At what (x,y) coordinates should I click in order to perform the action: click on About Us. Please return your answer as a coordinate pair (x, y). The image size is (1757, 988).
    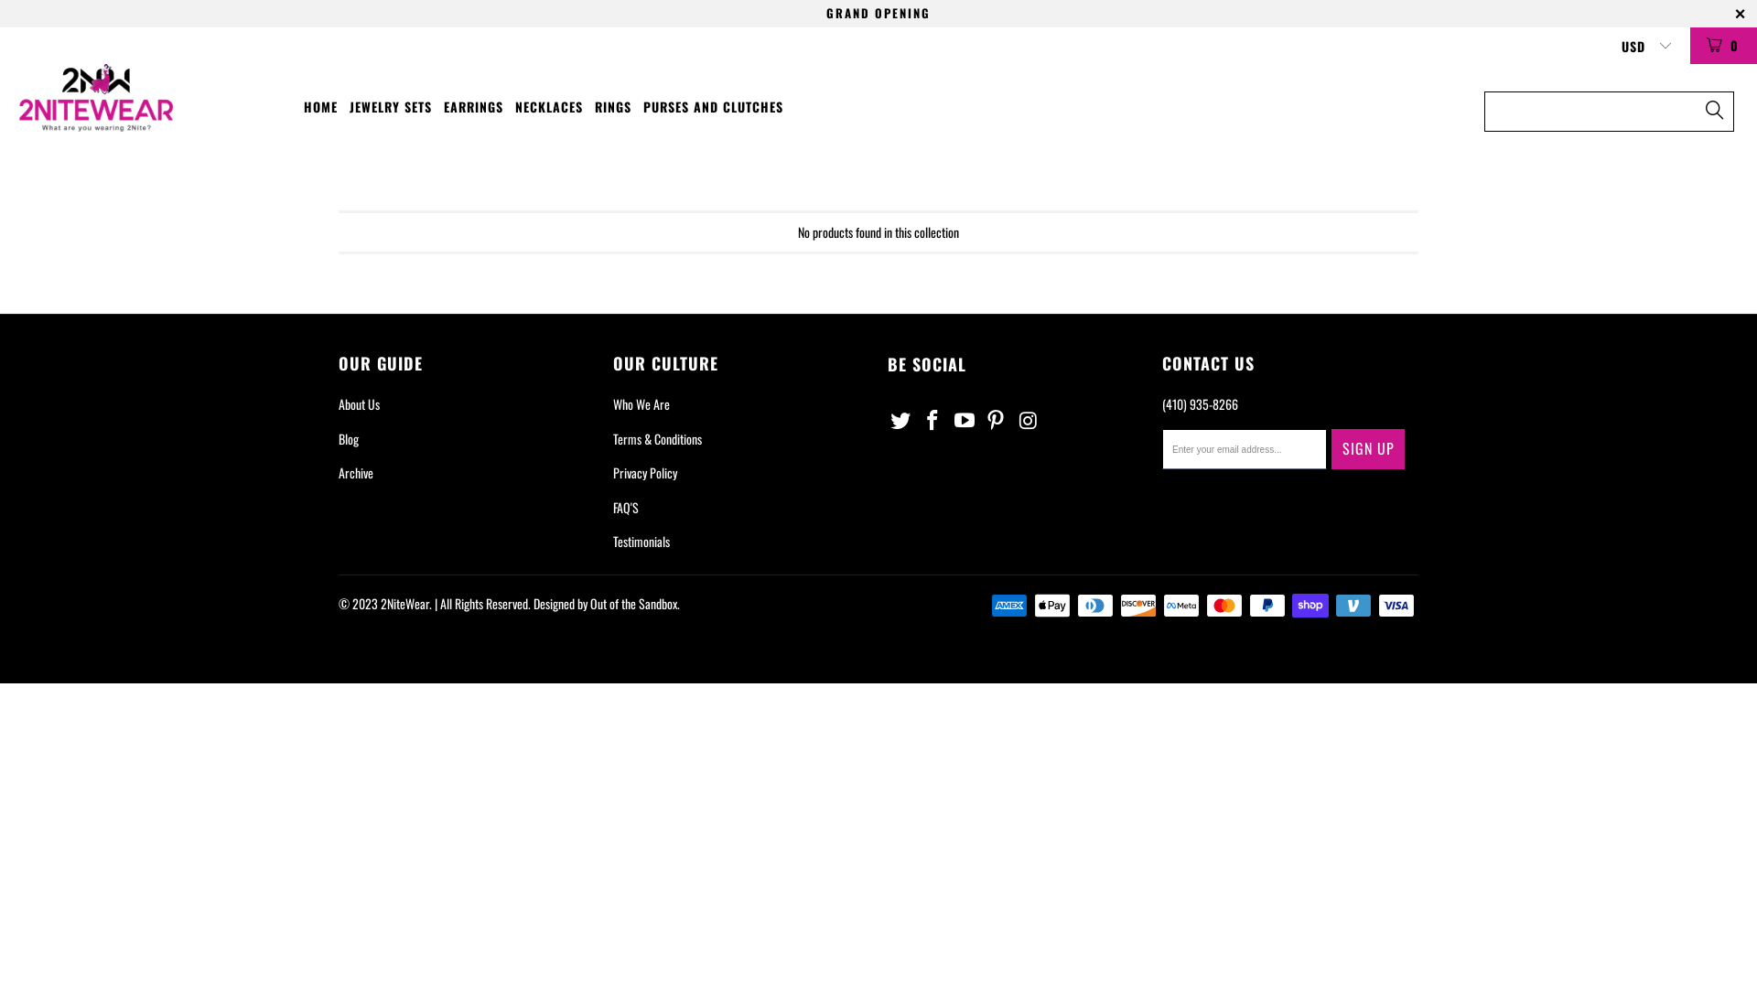
    Looking at the image, I should click on (359, 404).